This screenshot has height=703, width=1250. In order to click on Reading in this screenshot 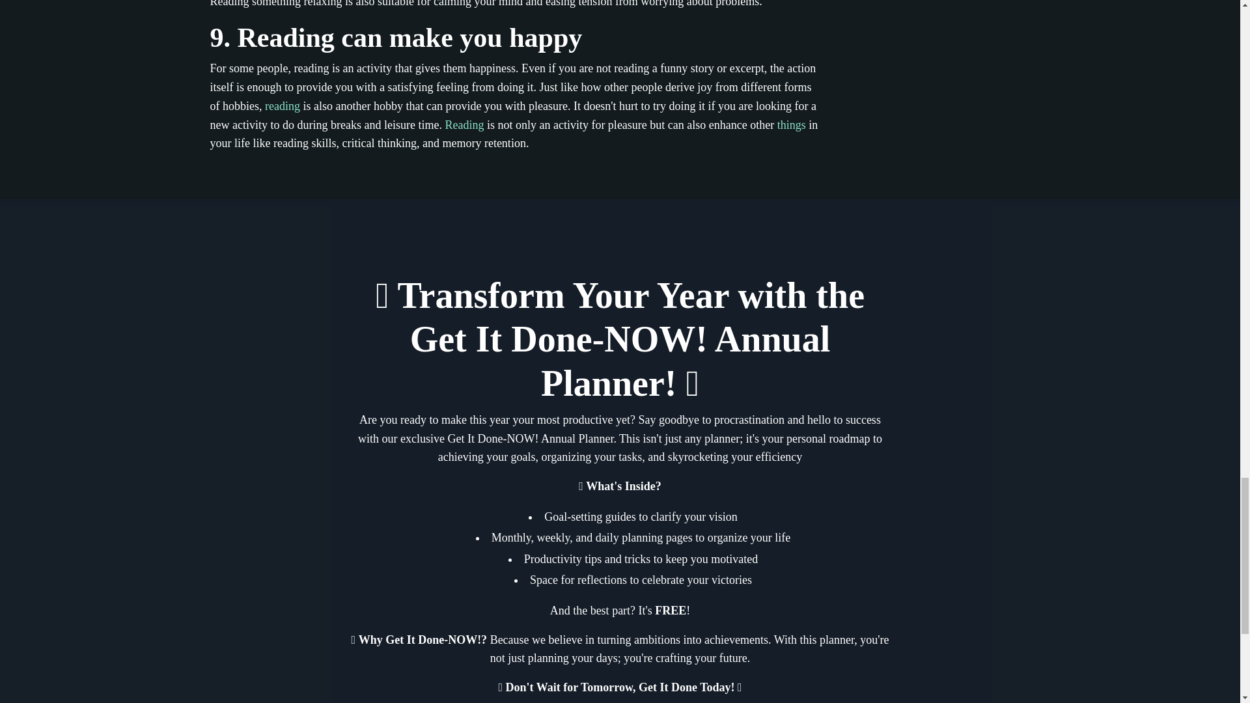, I will do `click(464, 125)`.